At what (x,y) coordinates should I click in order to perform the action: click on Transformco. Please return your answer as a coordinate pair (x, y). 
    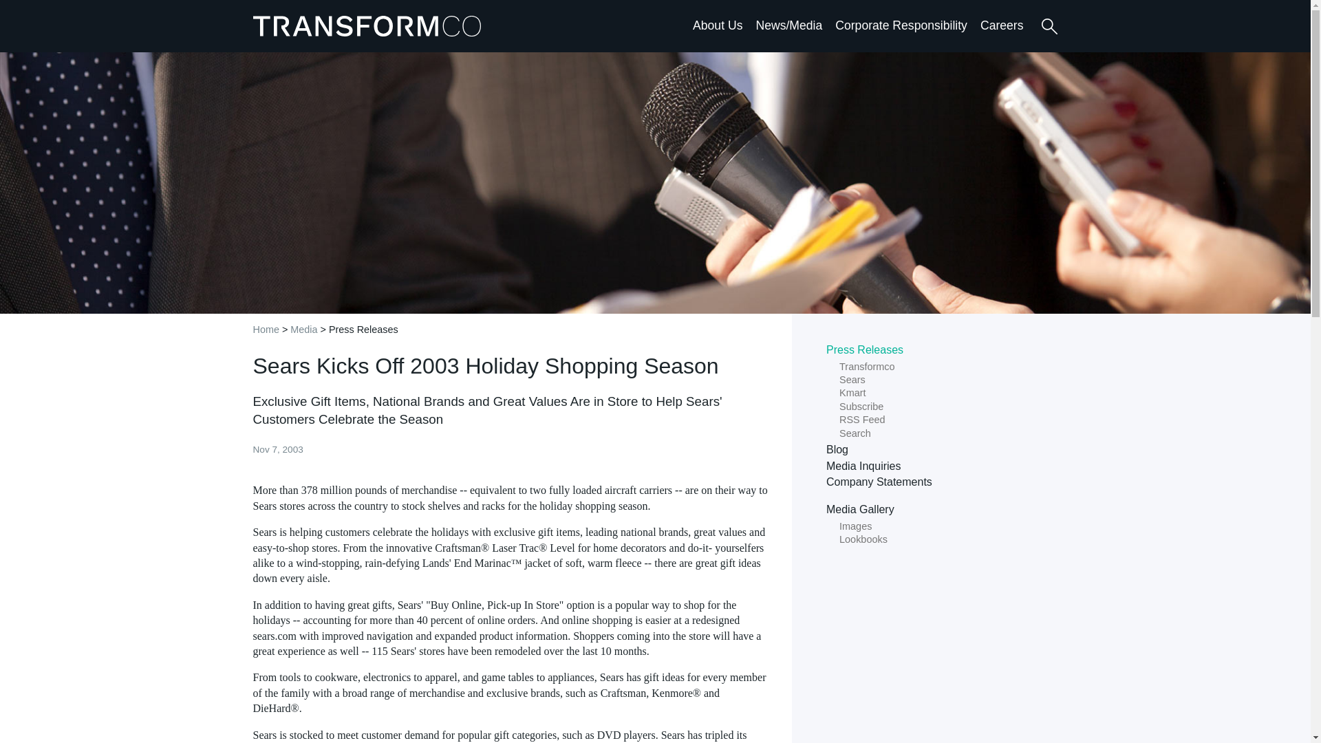
    Looking at the image, I should click on (370, 25).